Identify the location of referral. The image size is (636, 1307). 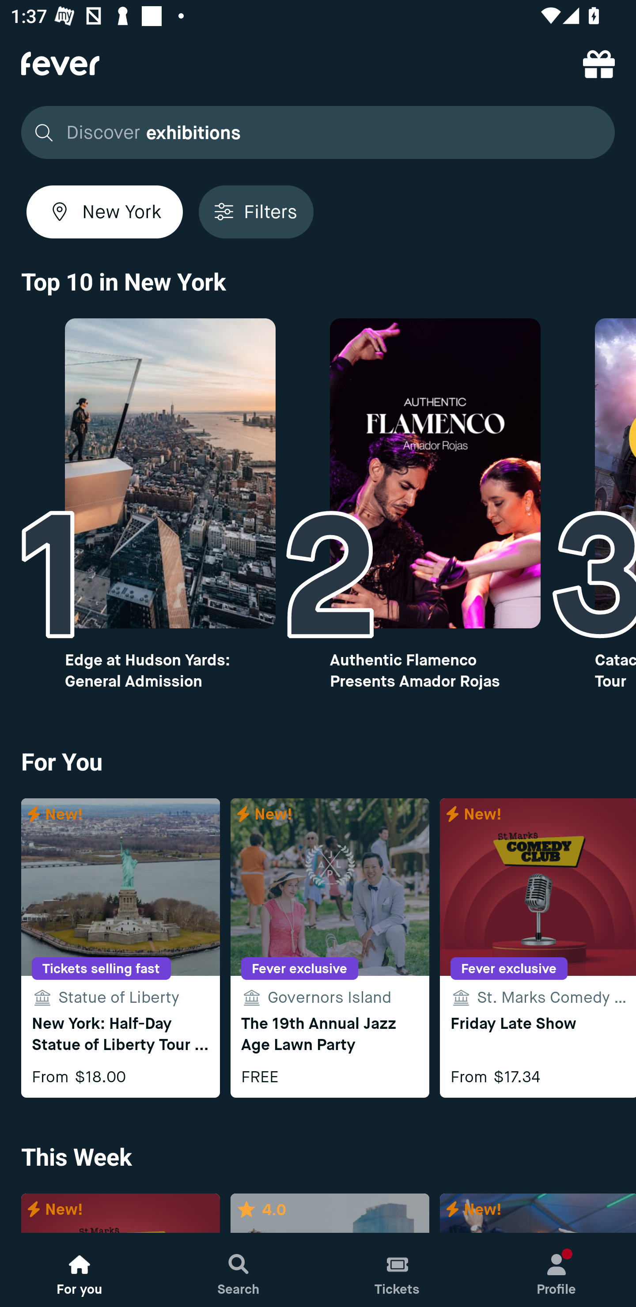
(599, 64).